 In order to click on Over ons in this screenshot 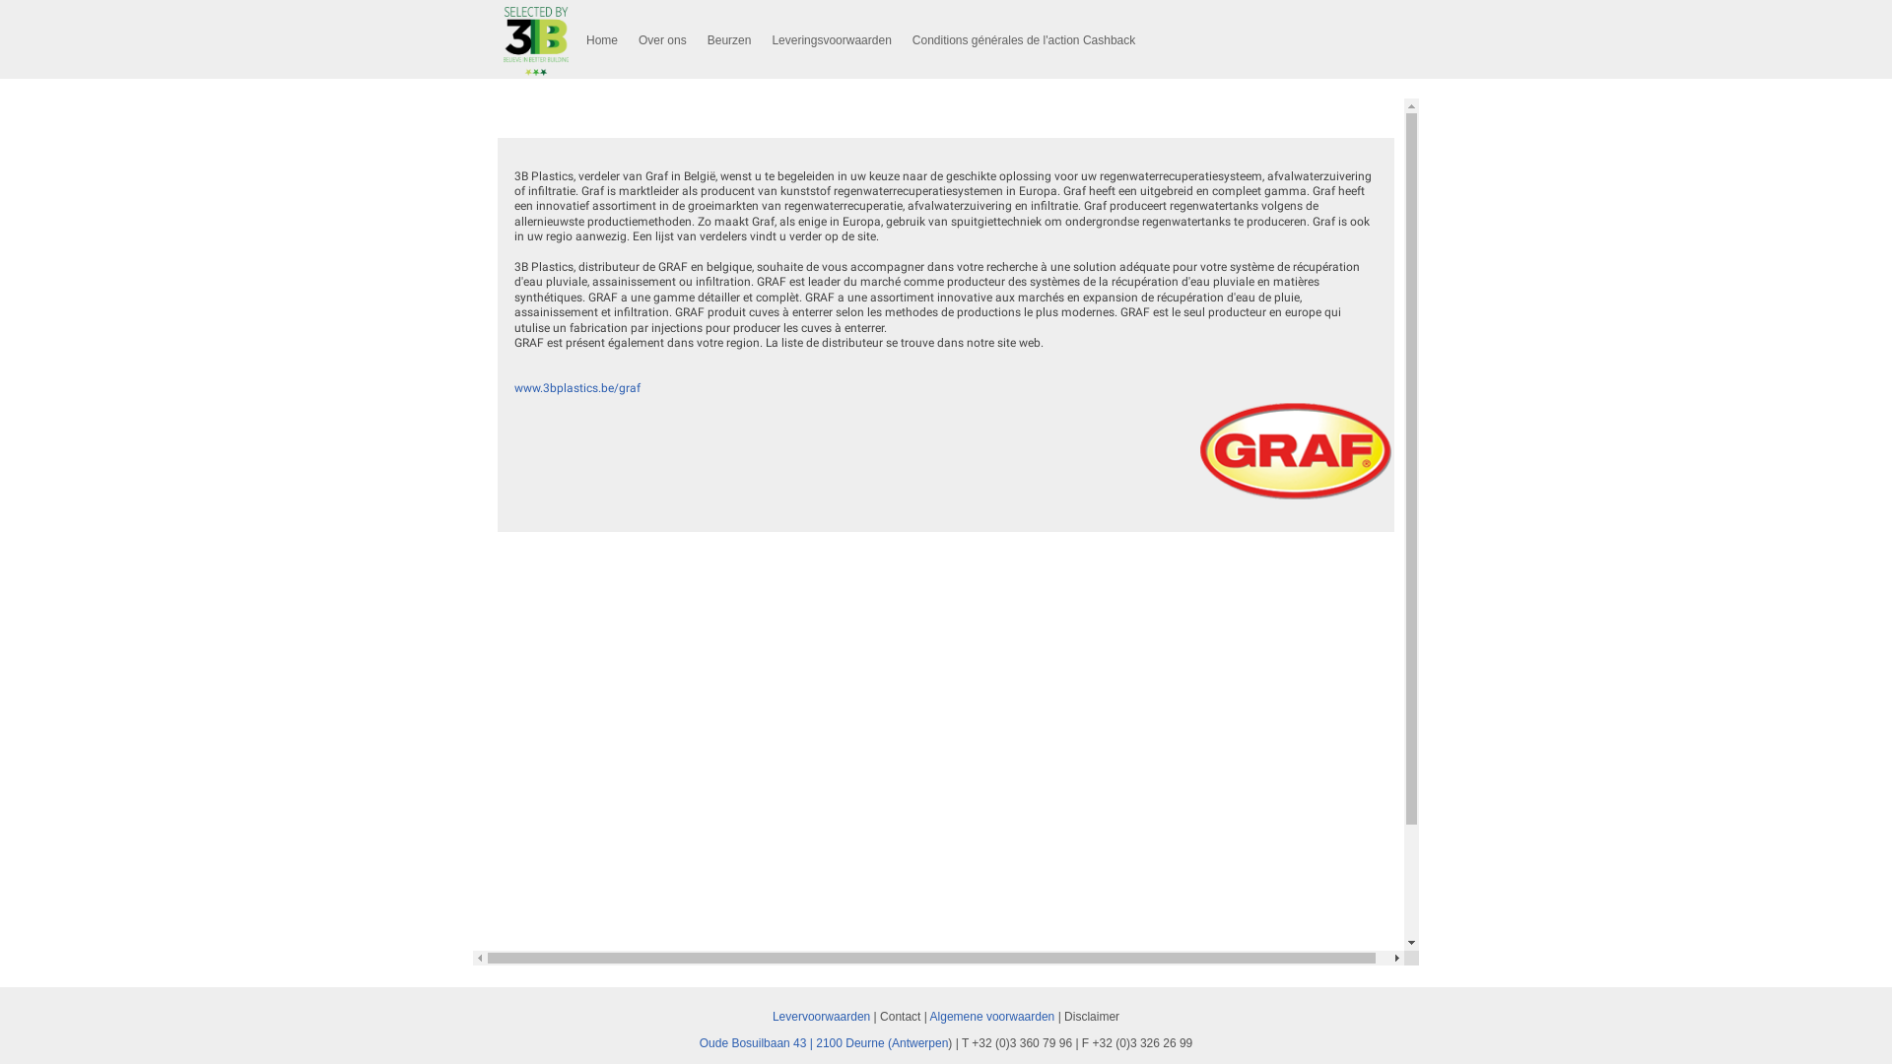, I will do `click(662, 41)`.